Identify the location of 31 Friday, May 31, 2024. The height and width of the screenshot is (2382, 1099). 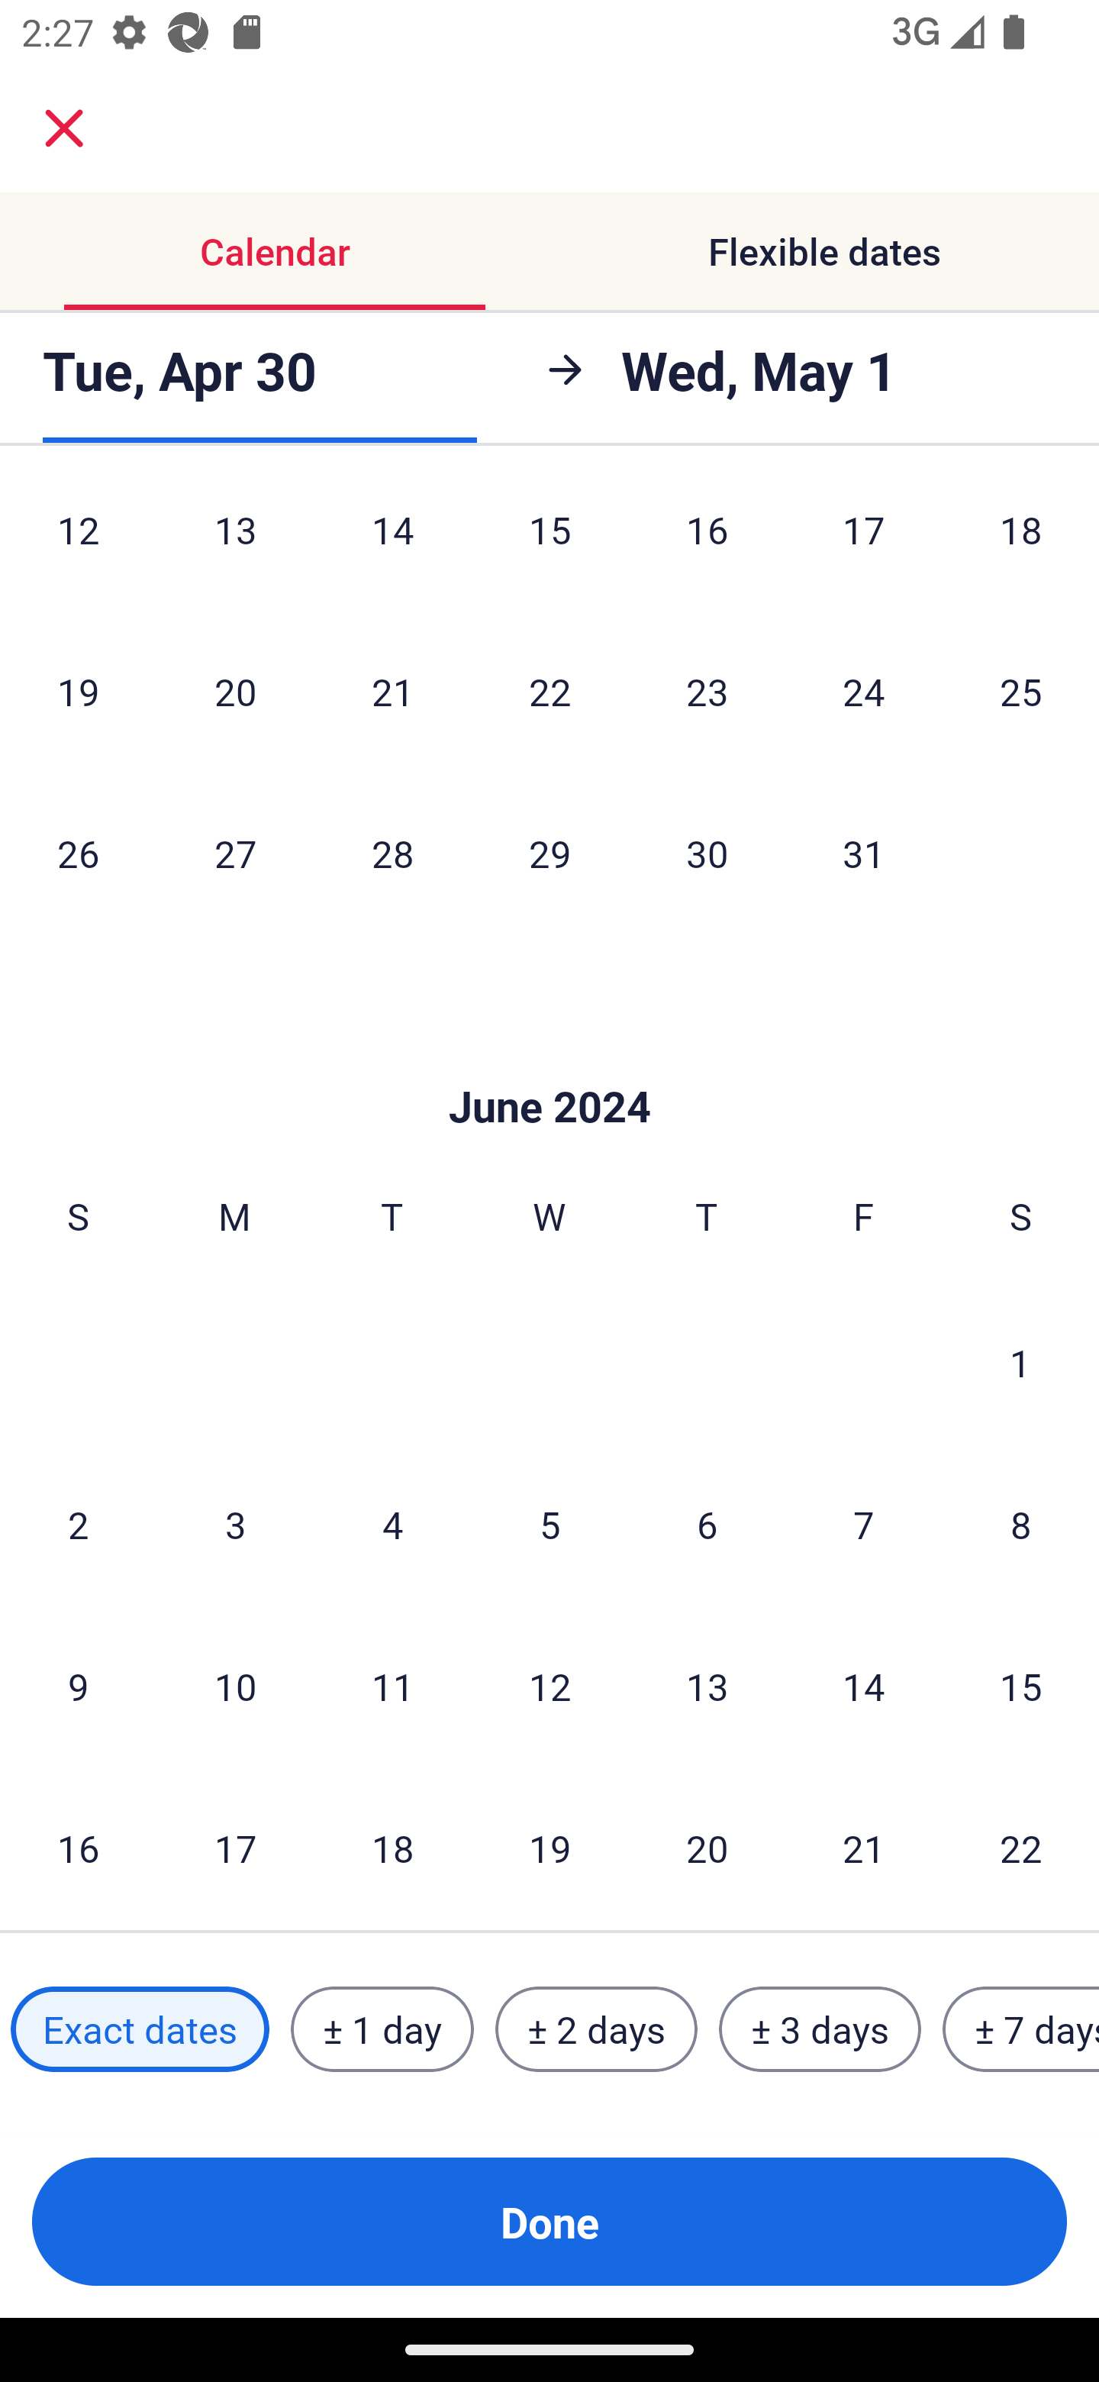
(864, 852).